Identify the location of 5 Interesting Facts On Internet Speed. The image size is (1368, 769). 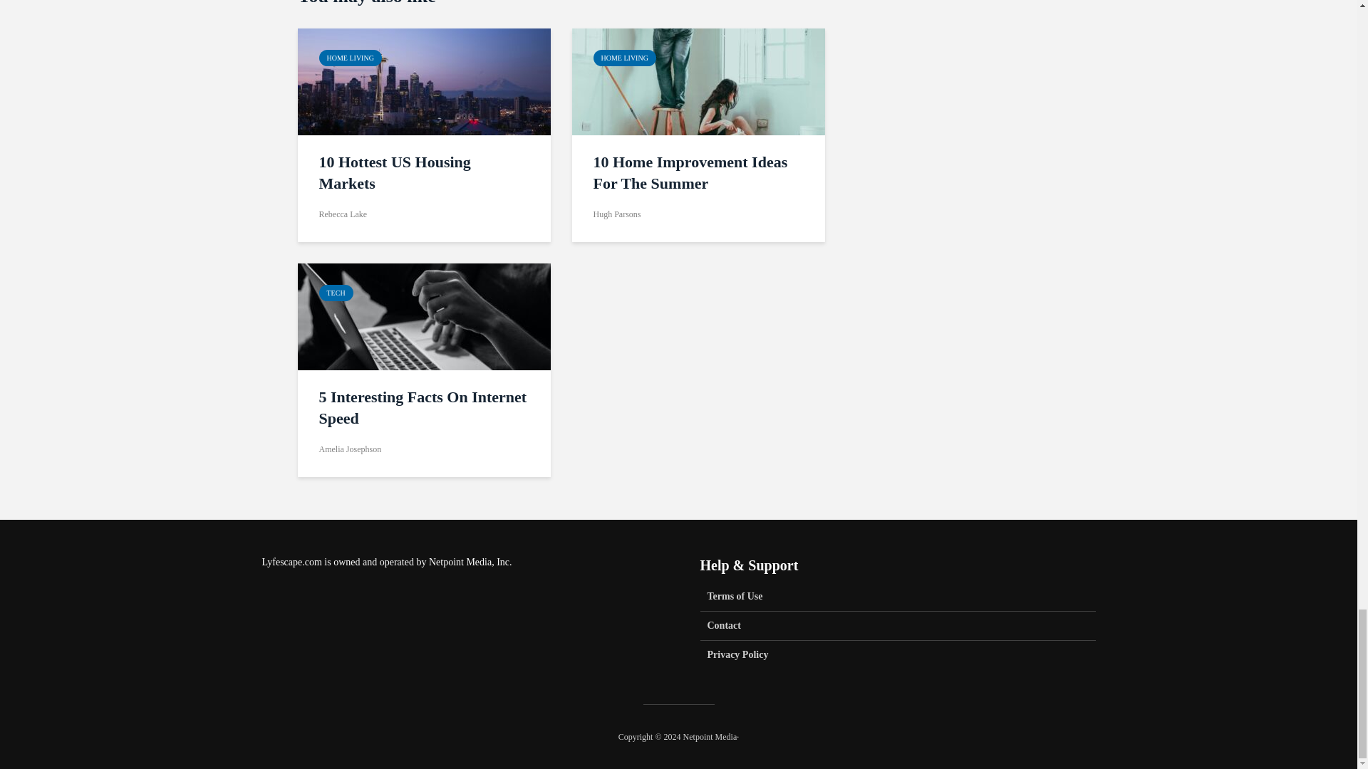
(424, 407).